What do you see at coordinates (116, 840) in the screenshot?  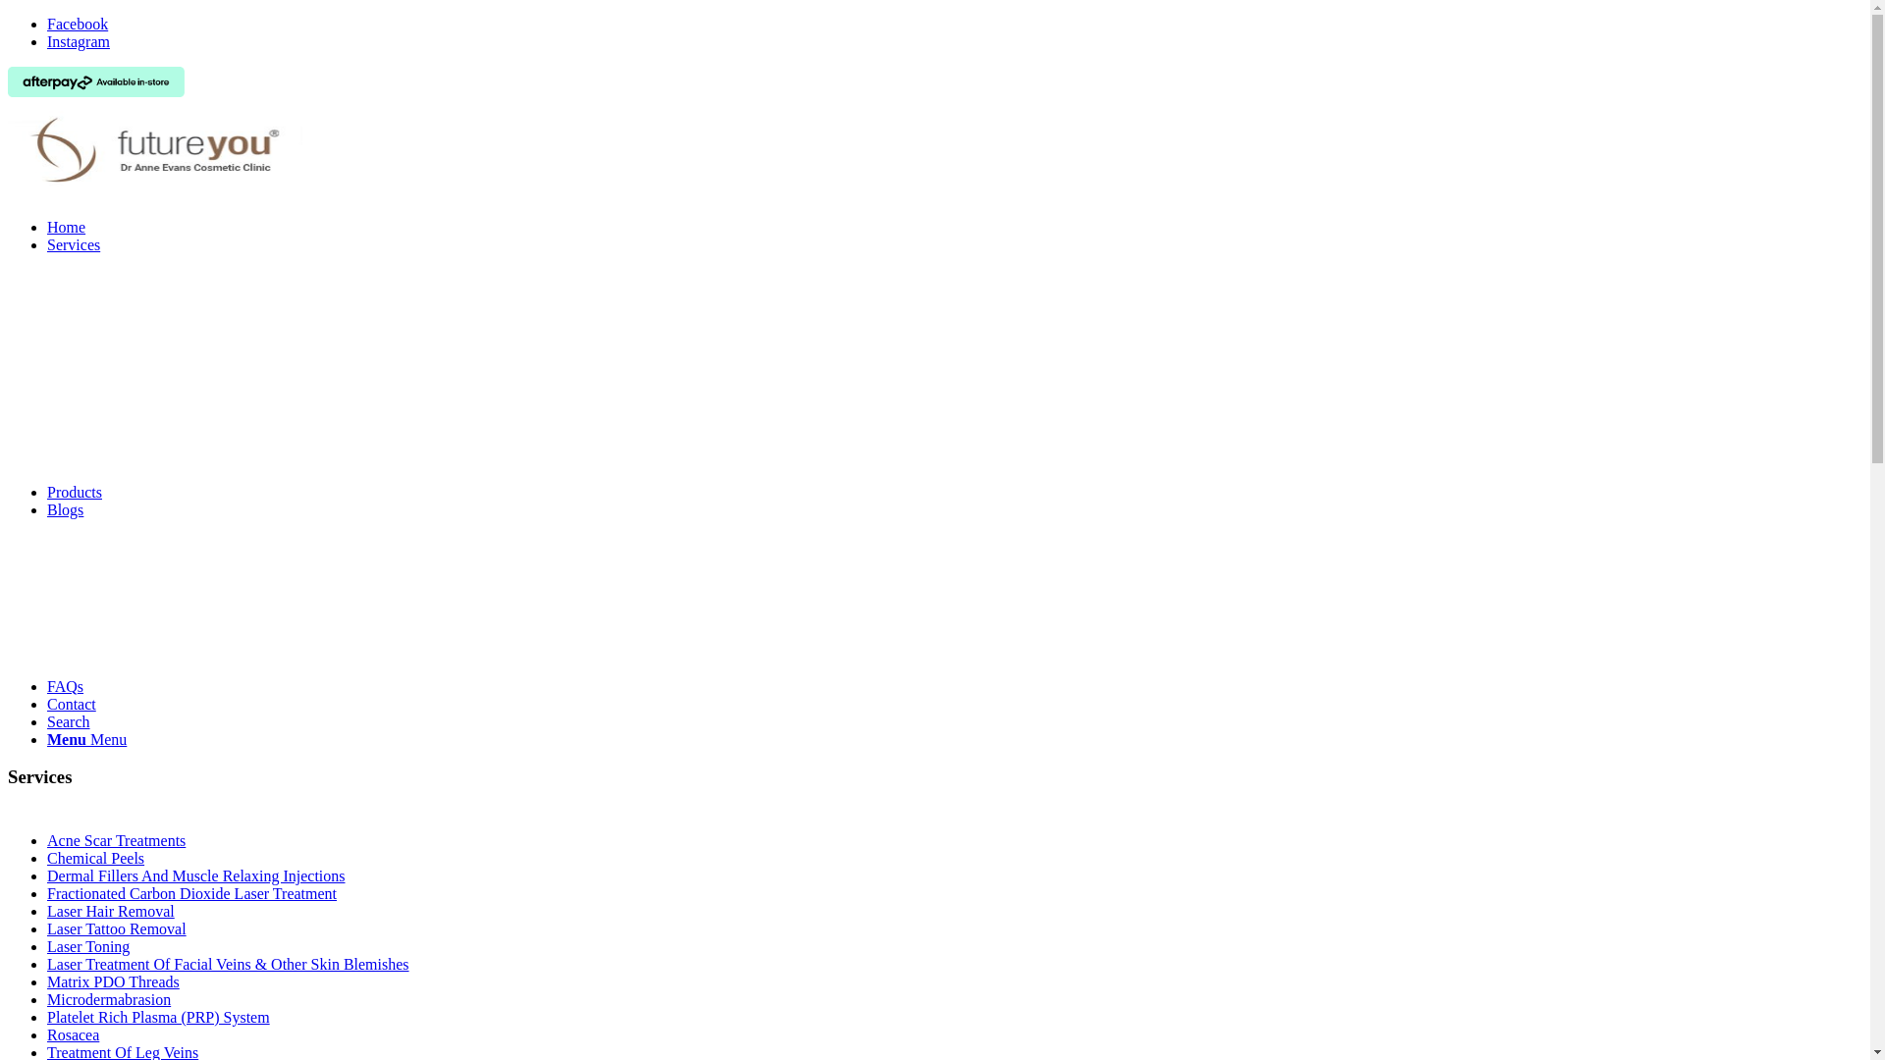 I see `Acne Scar Treatments` at bounding box center [116, 840].